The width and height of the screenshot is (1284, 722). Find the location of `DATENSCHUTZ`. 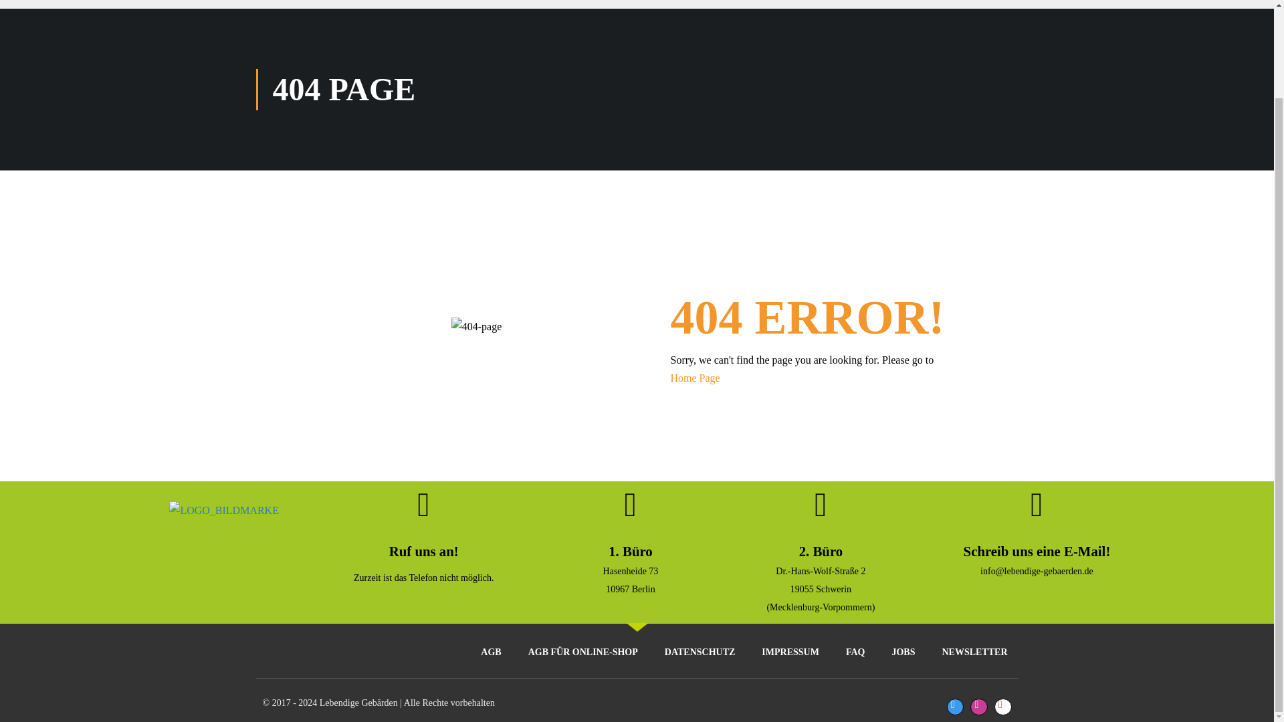

DATENSCHUTZ is located at coordinates (700, 652).